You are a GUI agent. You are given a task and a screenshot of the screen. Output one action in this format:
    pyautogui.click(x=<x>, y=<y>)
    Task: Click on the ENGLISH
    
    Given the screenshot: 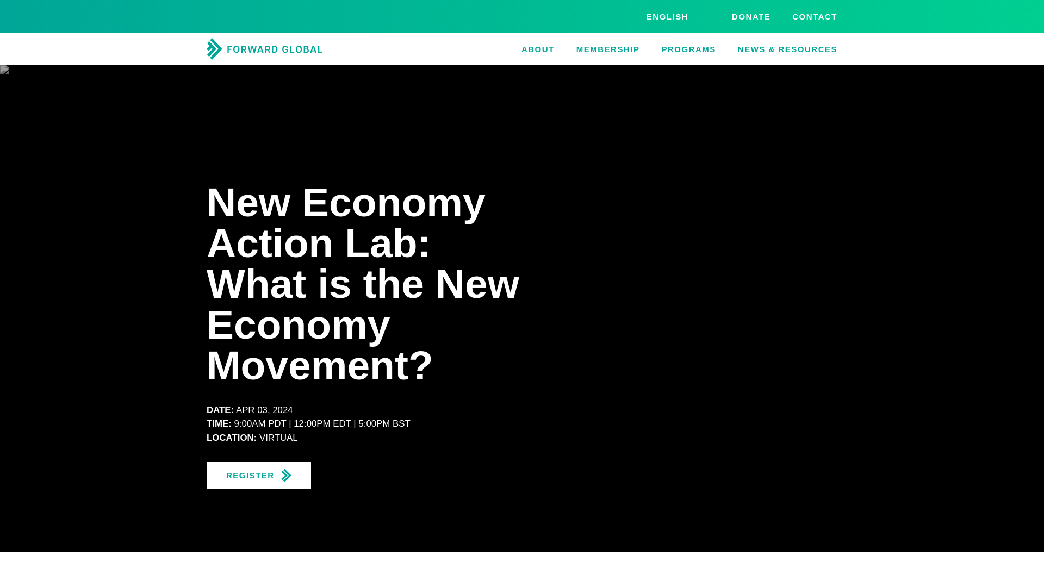 What is the action you would take?
    pyautogui.click(x=667, y=16)
    